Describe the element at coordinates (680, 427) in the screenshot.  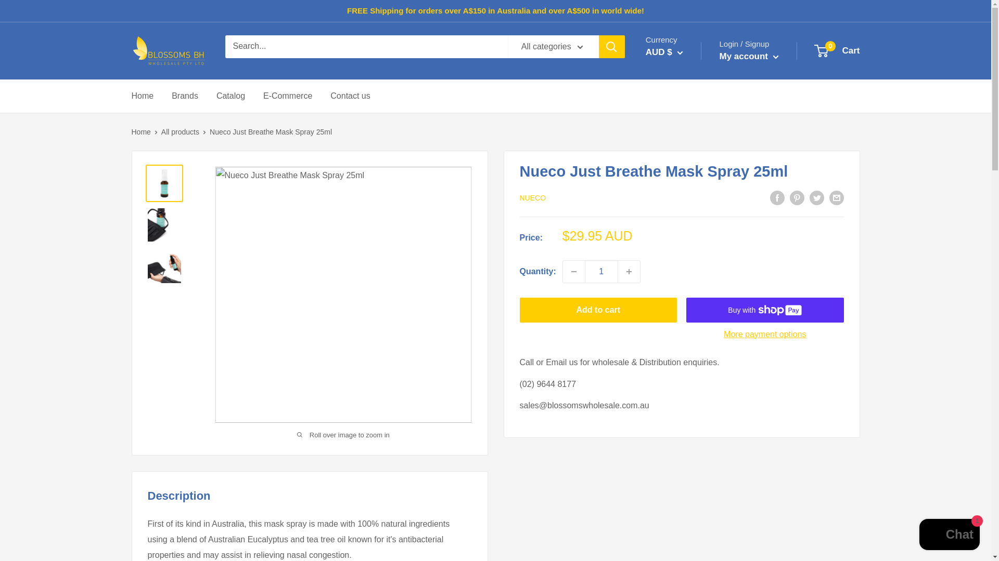
I see `BWP` at that location.